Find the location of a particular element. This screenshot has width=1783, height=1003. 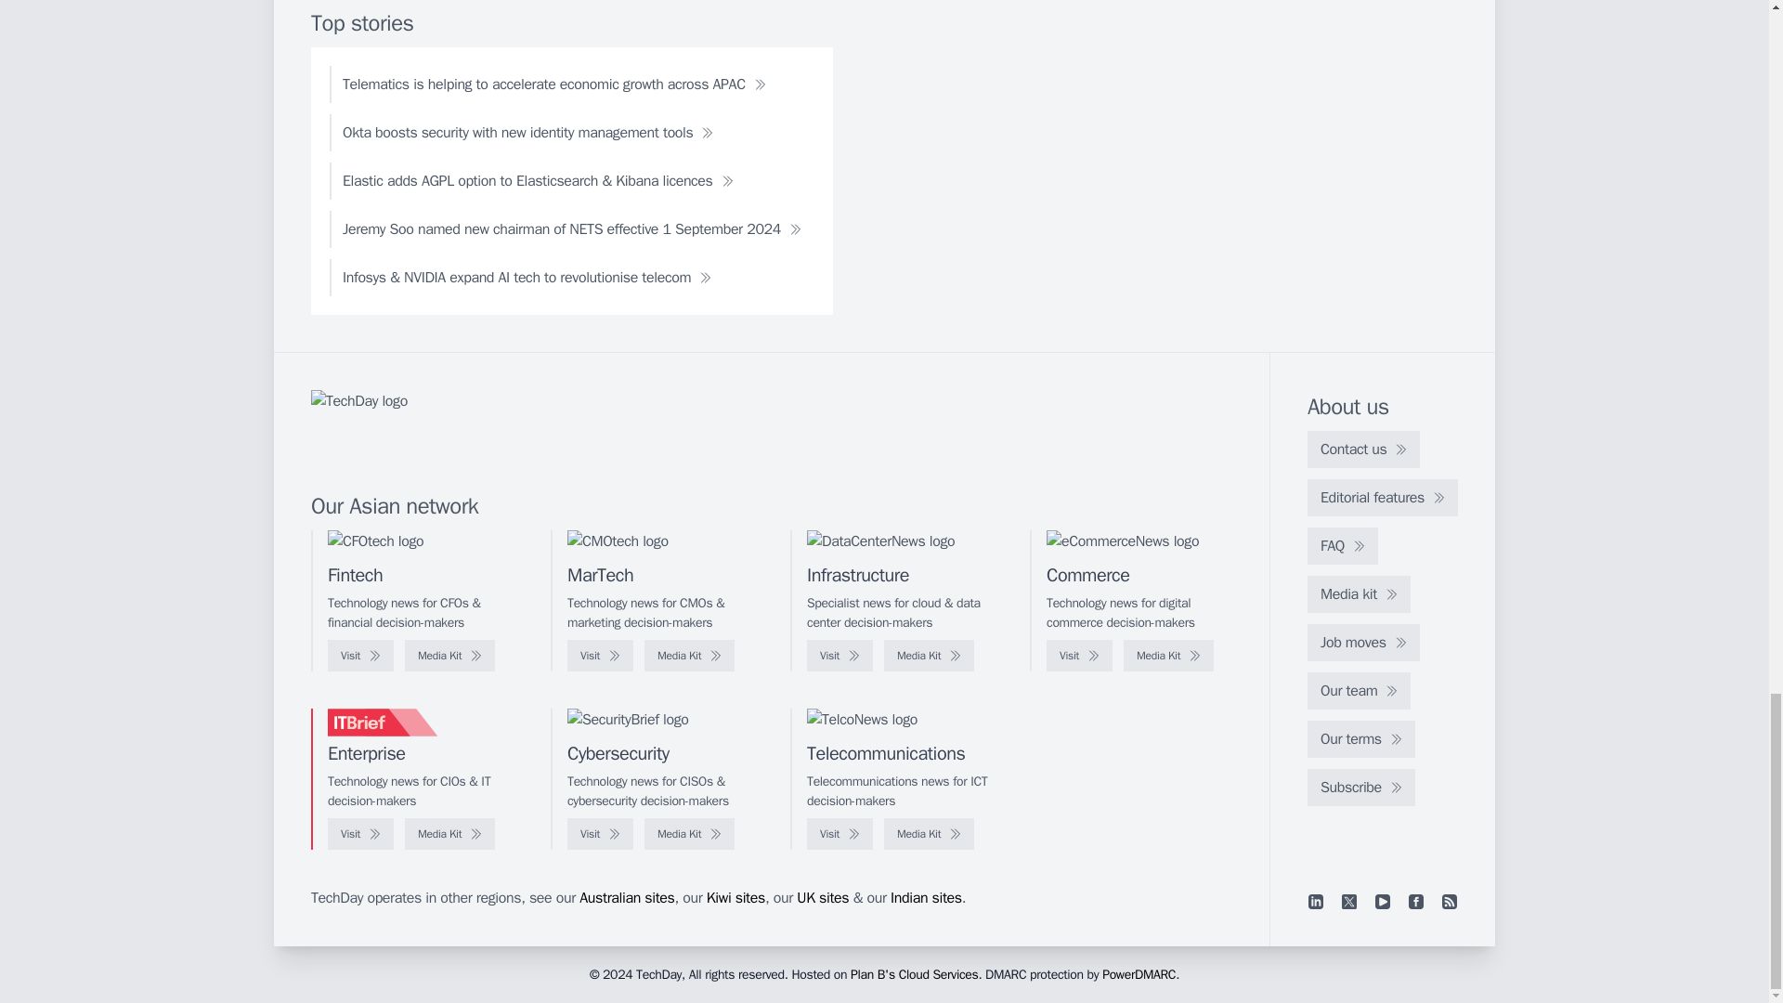

Visit is located at coordinates (360, 656).